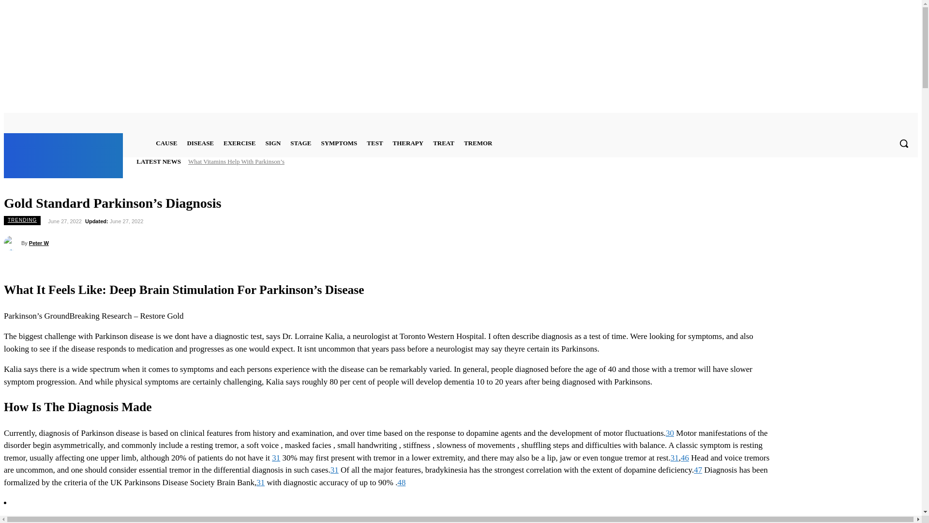 This screenshot has width=929, height=523. Describe the element at coordinates (875, 121) in the screenshot. I see `Facebook` at that location.